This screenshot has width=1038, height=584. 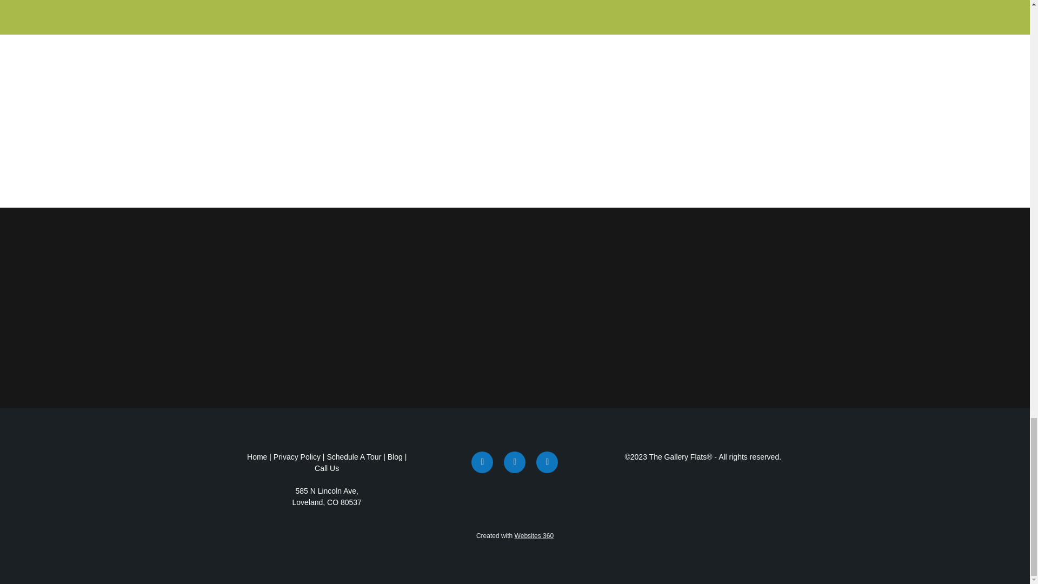 What do you see at coordinates (354, 457) in the screenshot?
I see `Schedule A Tour` at bounding box center [354, 457].